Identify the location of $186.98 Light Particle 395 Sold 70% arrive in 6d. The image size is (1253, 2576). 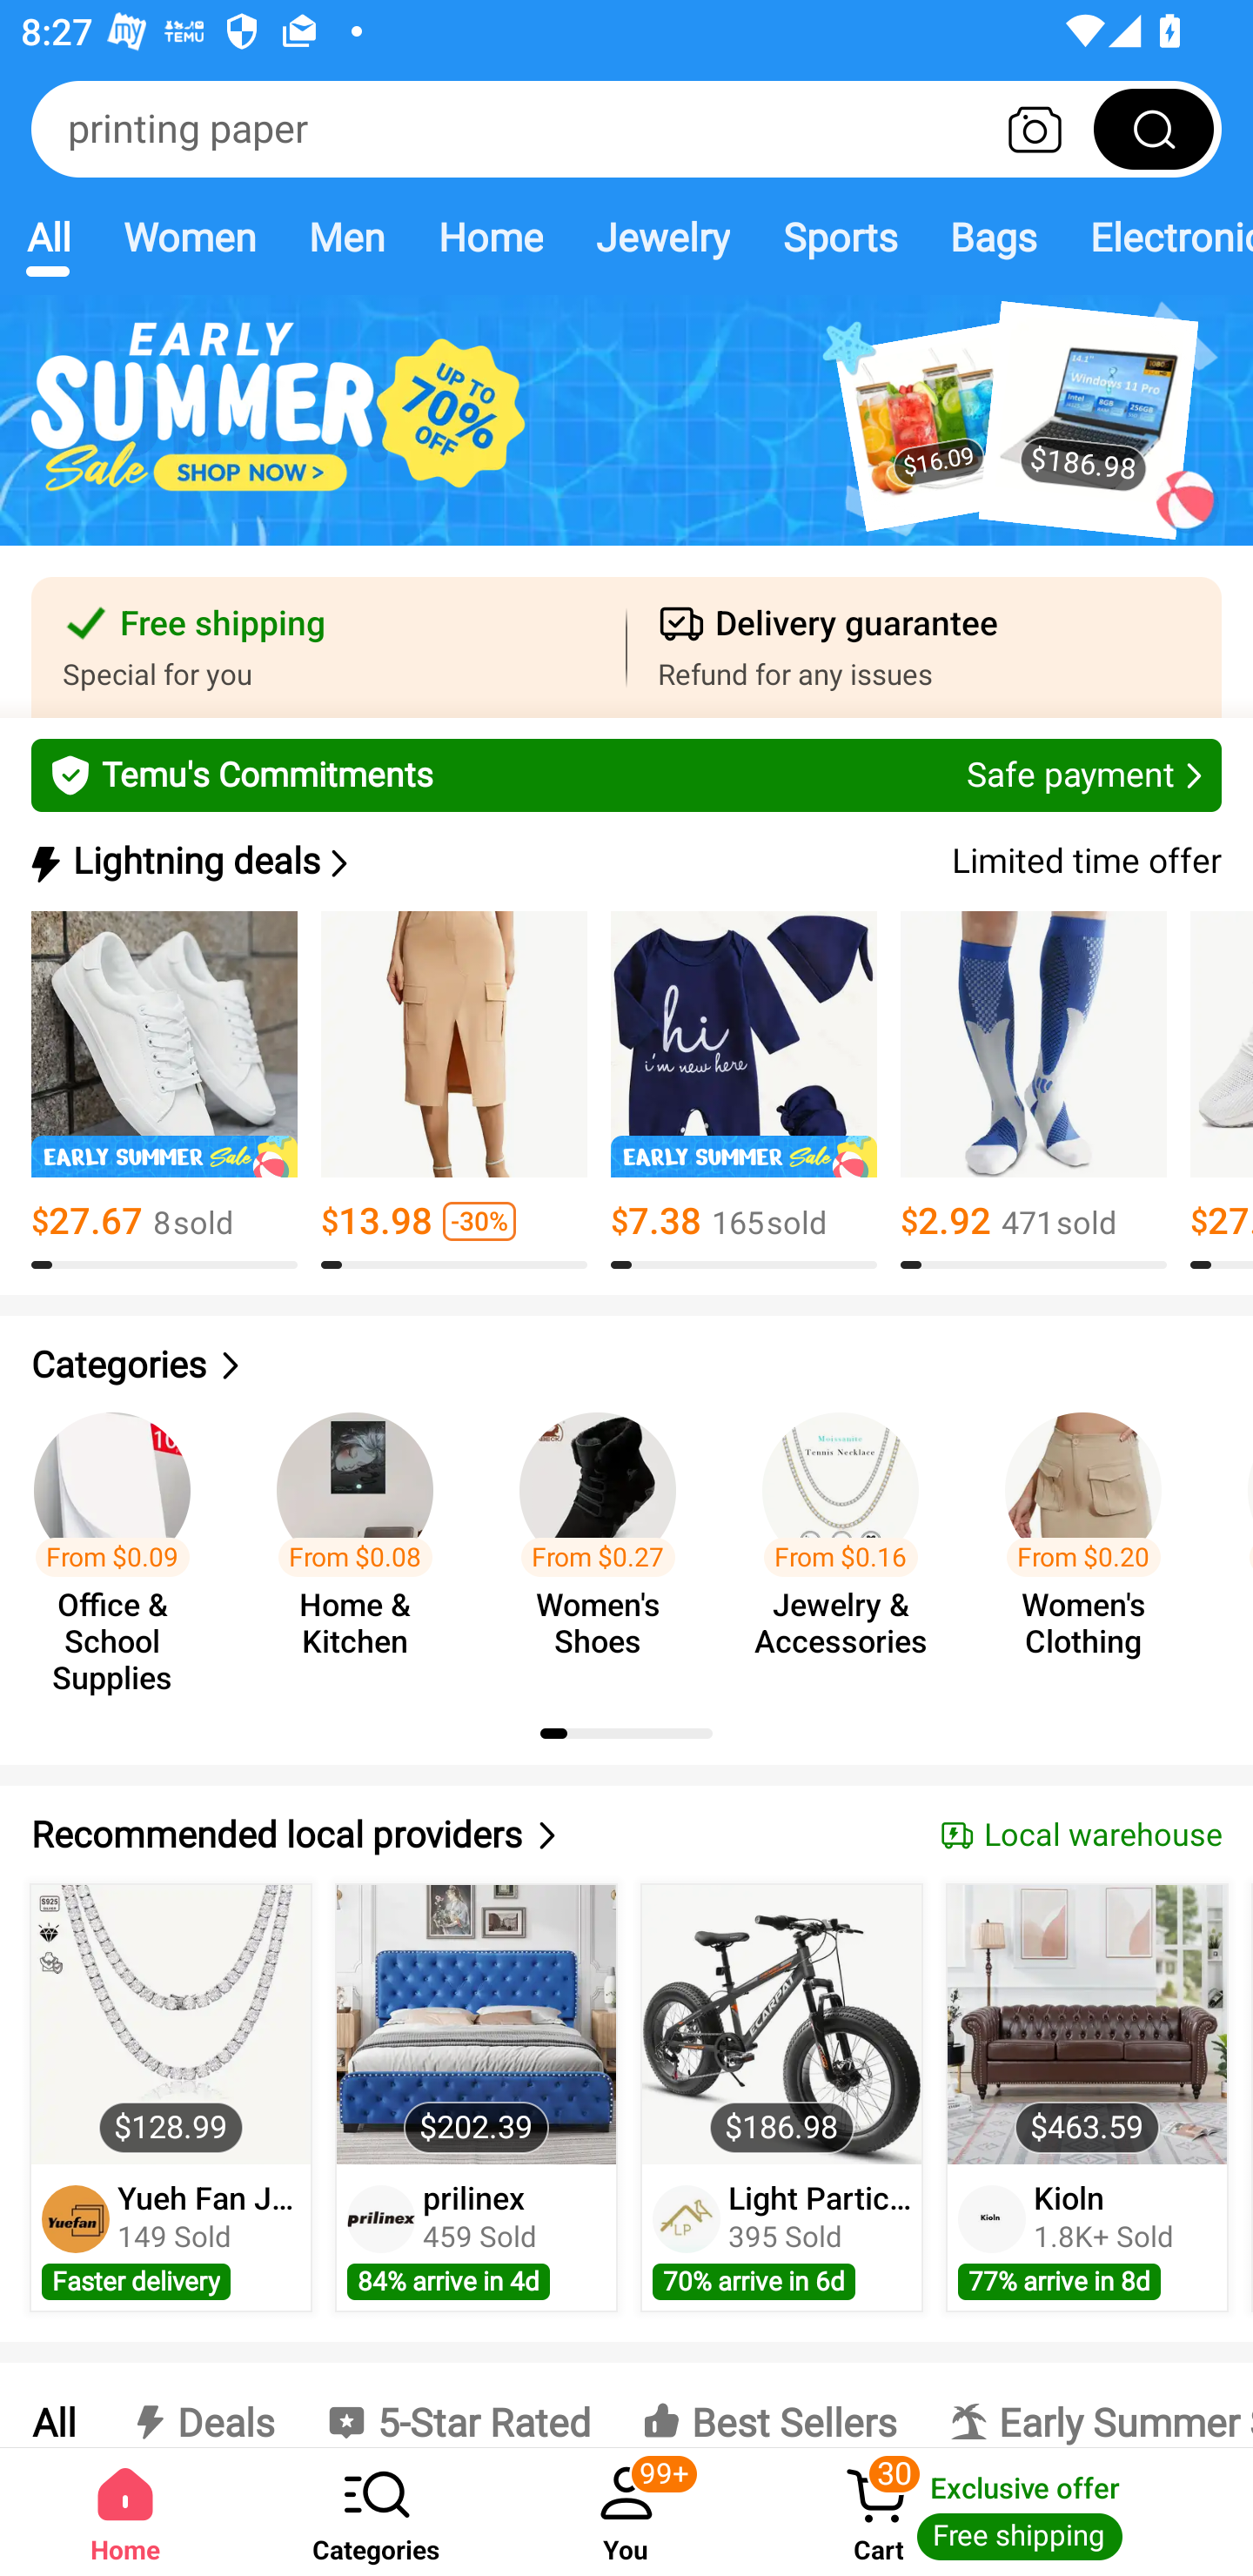
(781, 2097).